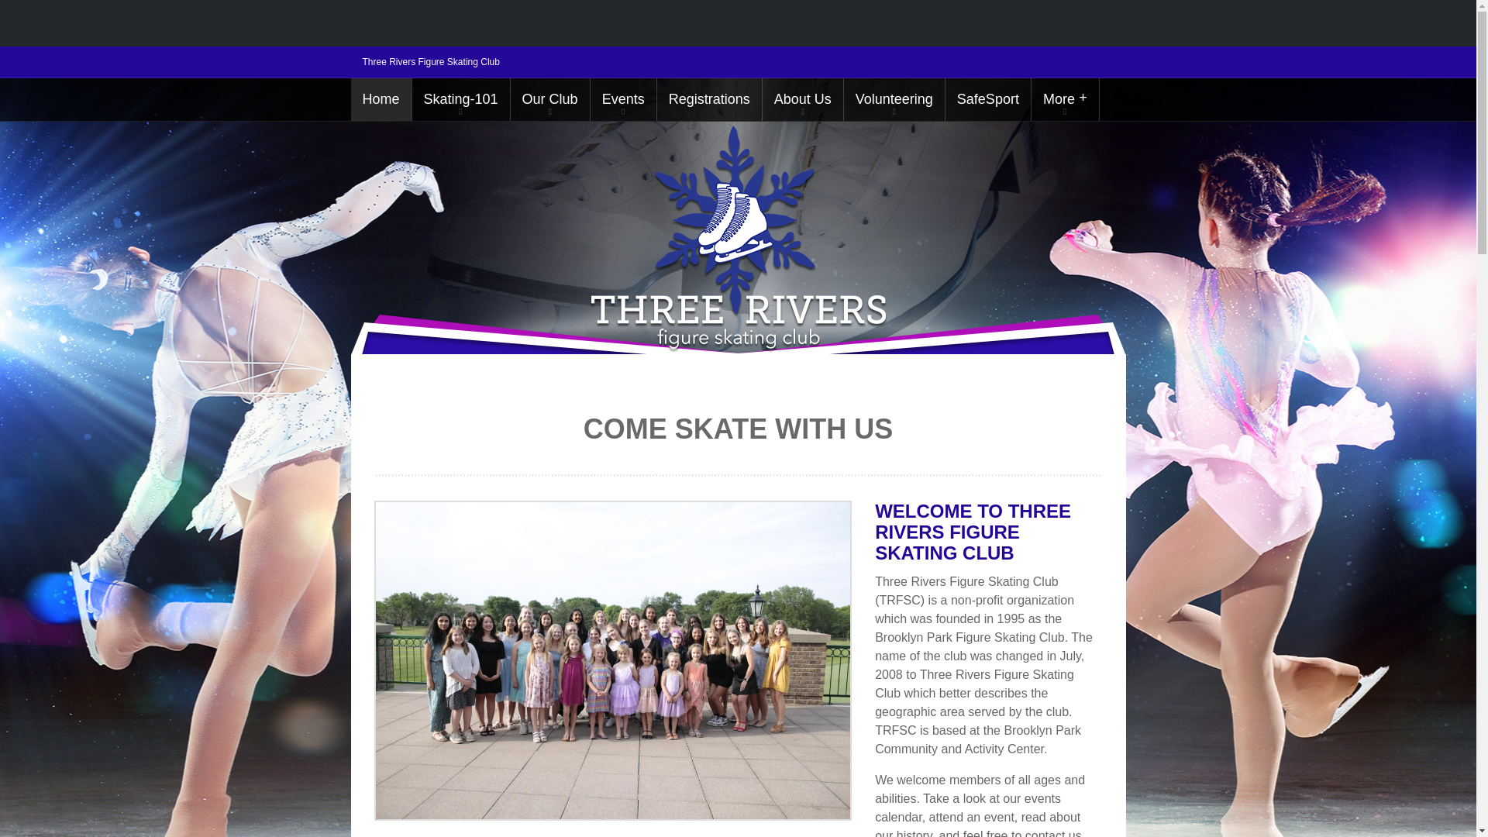 This screenshot has height=837, width=1488. I want to click on Events, so click(623, 99).